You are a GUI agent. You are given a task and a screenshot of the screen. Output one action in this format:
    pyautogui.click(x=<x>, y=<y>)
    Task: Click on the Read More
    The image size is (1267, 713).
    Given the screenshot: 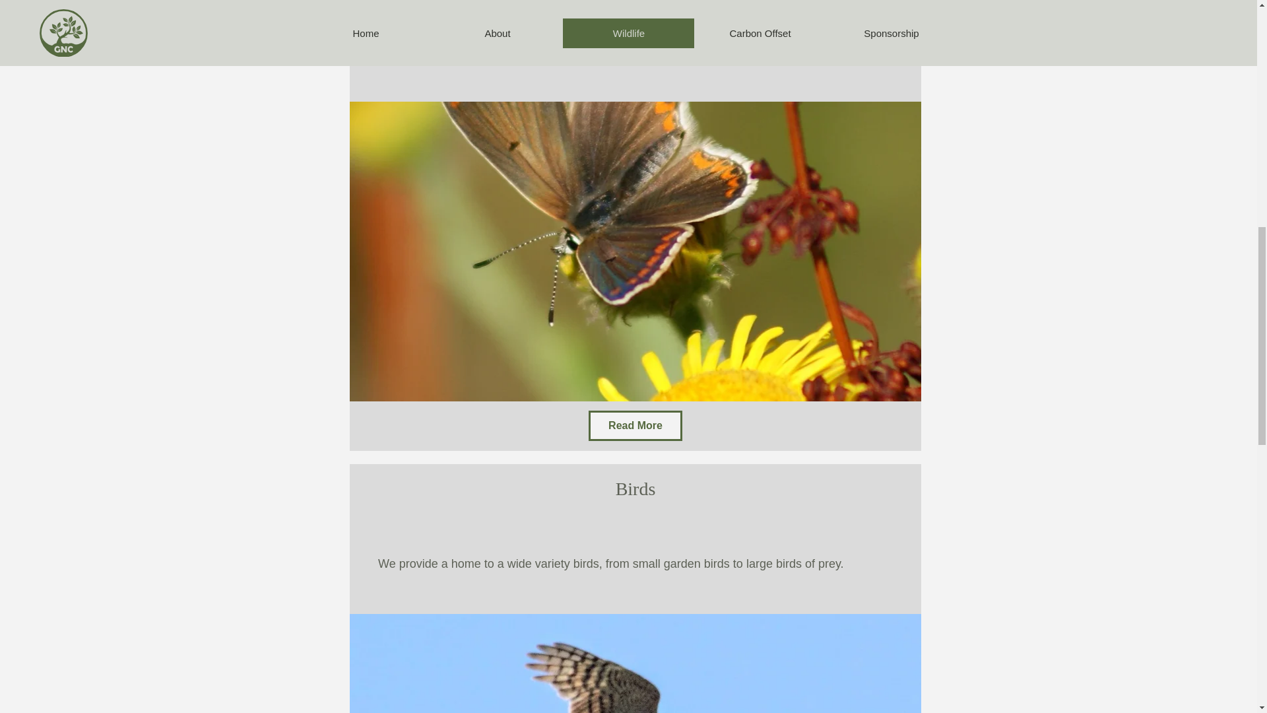 What is the action you would take?
    pyautogui.click(x=635, y=426)
    